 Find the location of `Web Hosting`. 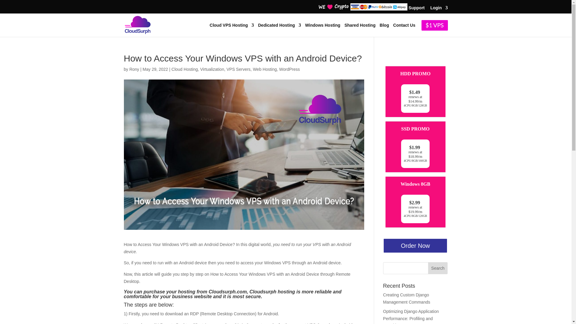

Web Hosting is located at coordinates (265, 69).